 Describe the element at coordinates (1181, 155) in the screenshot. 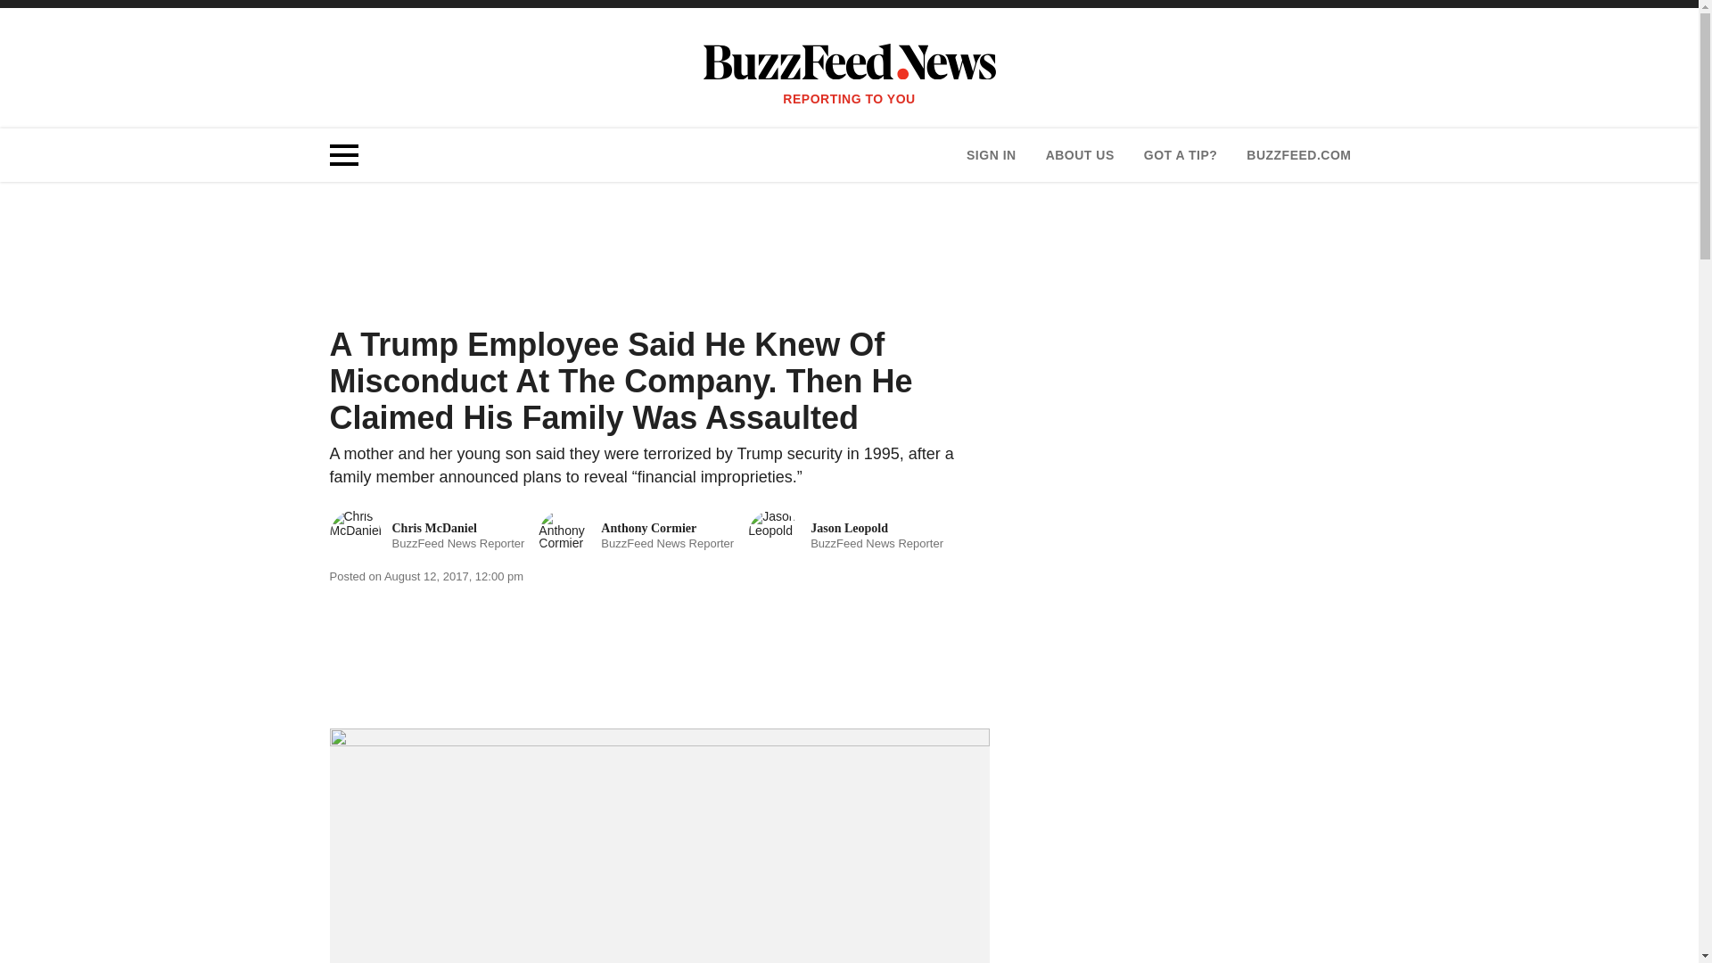

I see `GOT A TIP?` at that location.